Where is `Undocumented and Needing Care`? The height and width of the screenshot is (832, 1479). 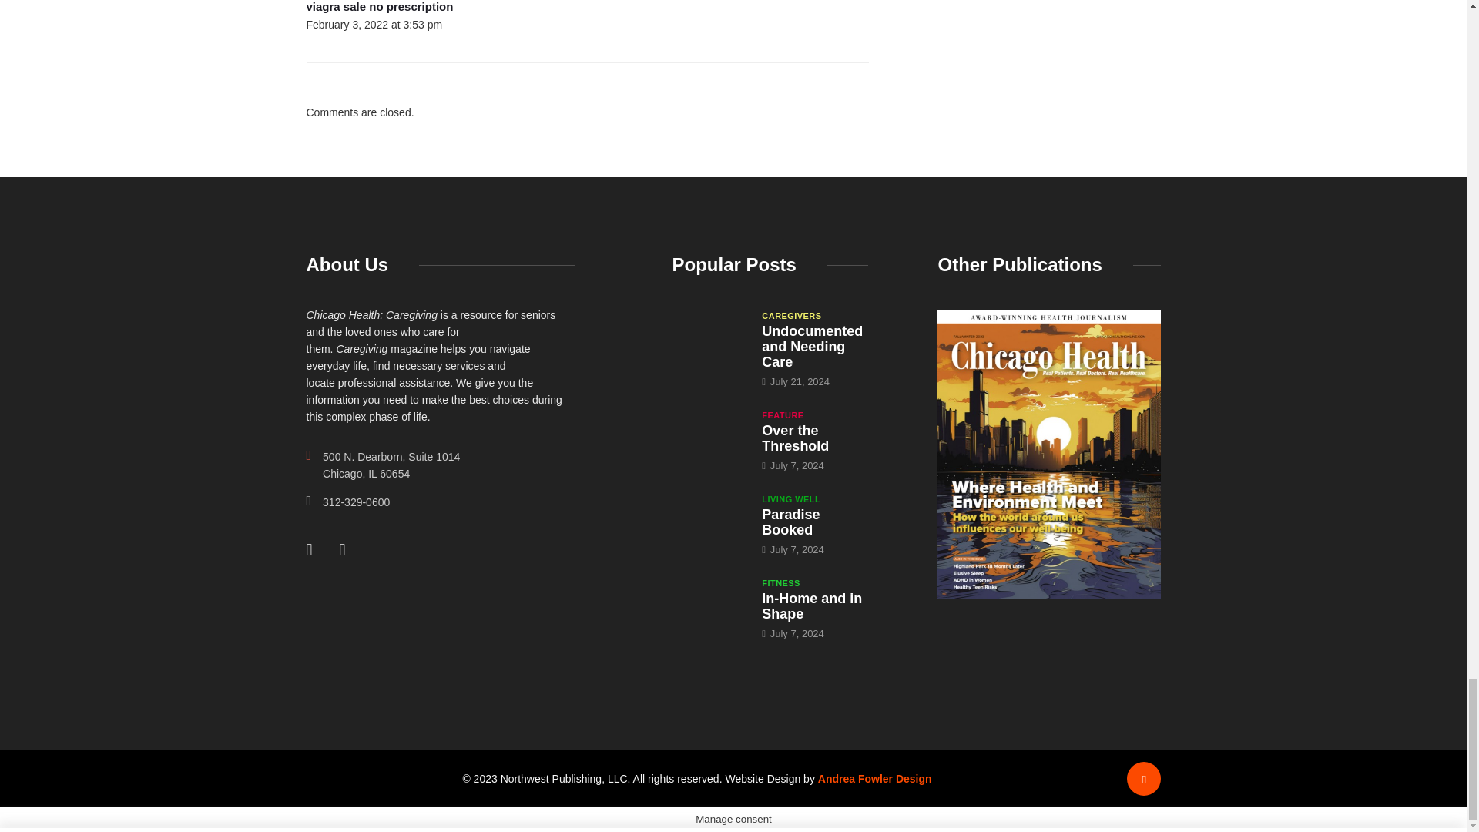
Undocumented and Needing Care is located at coordinates (812, 347).